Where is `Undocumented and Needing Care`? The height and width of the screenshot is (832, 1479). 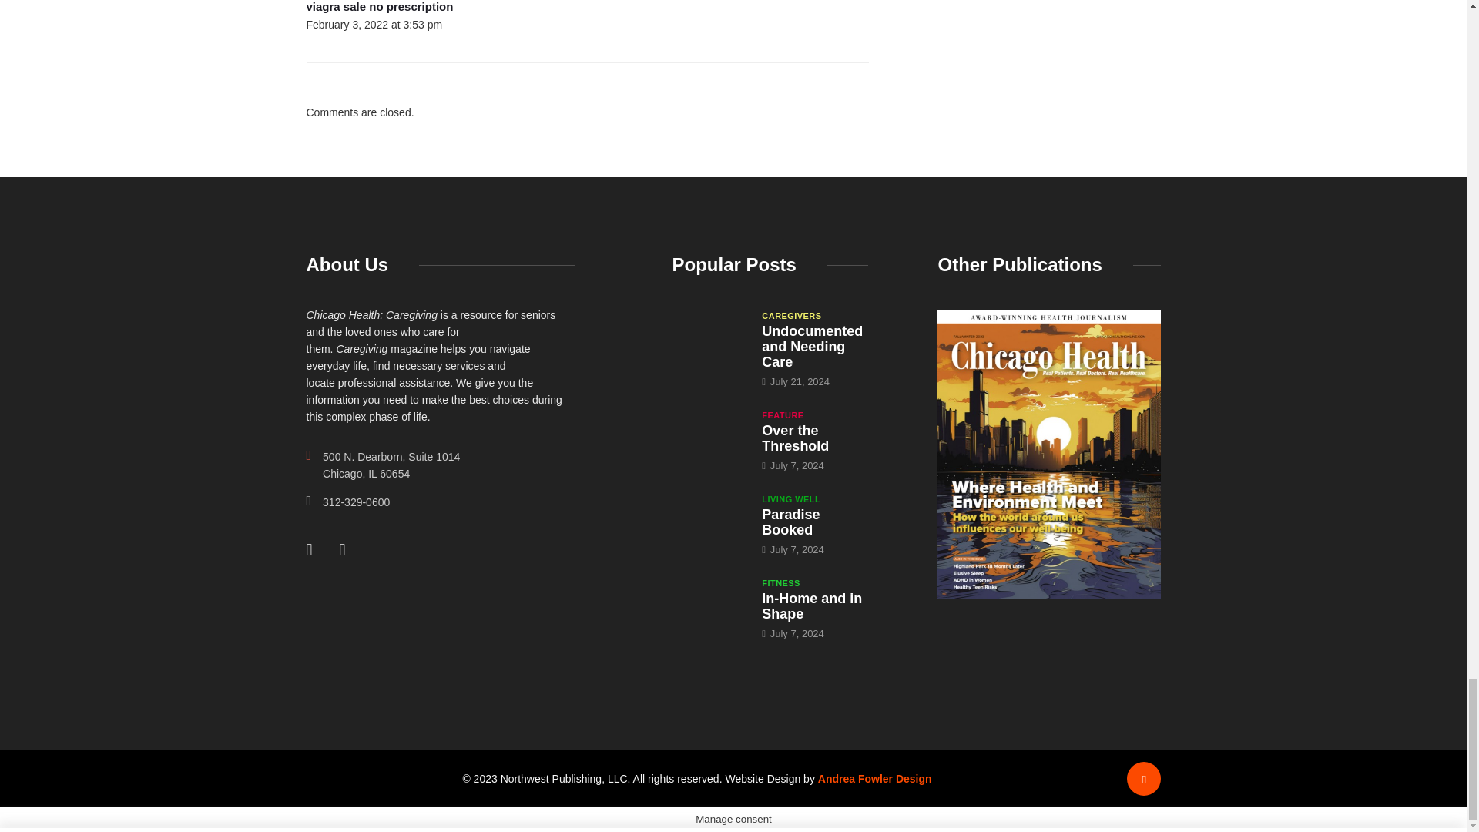
Undocumented and Needing Care is located at coordinates (812, 347).